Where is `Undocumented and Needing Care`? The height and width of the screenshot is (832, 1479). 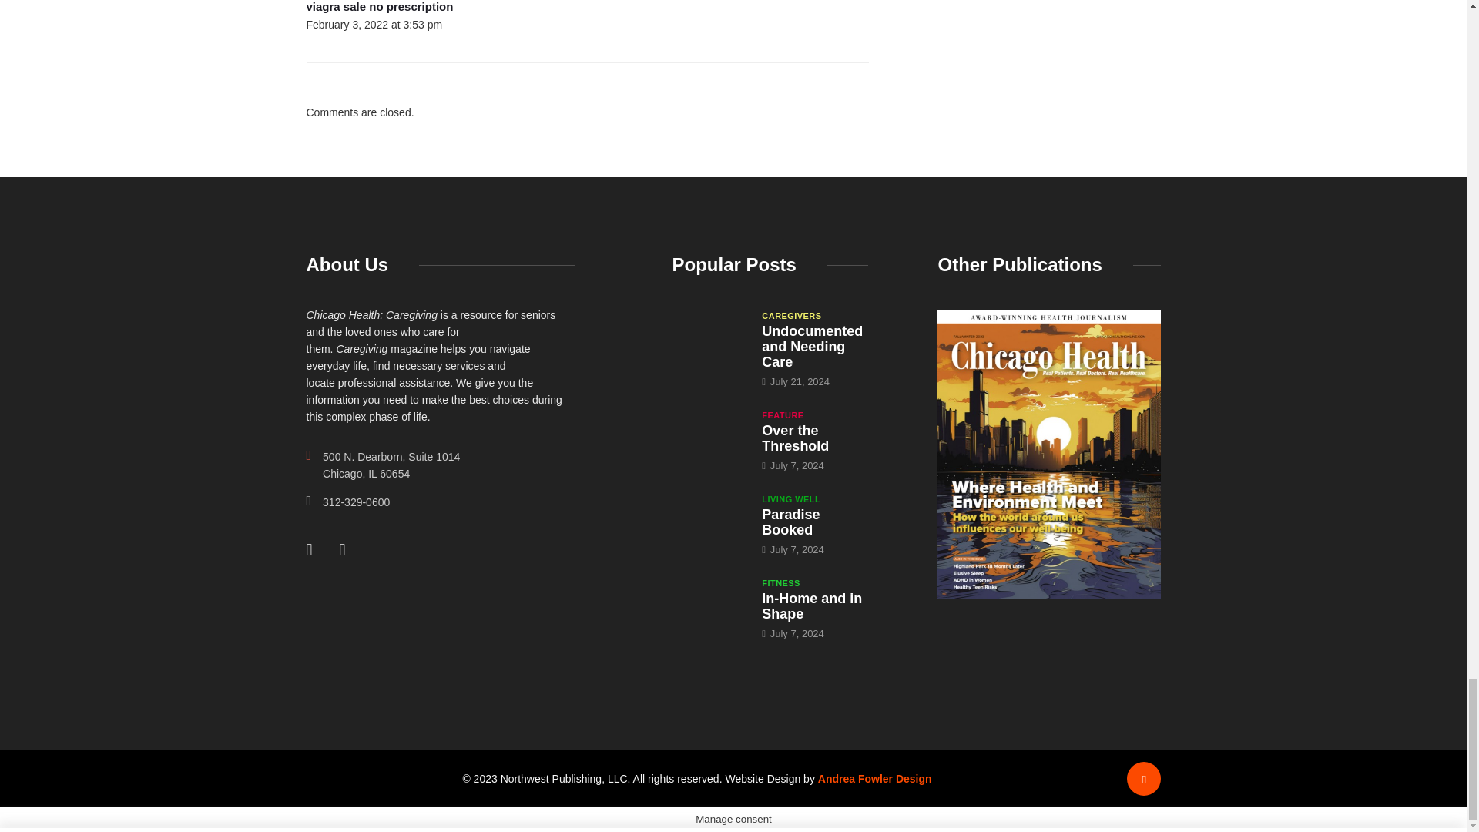
Undocumented and Needing Care is located at coordinates (812, 347).